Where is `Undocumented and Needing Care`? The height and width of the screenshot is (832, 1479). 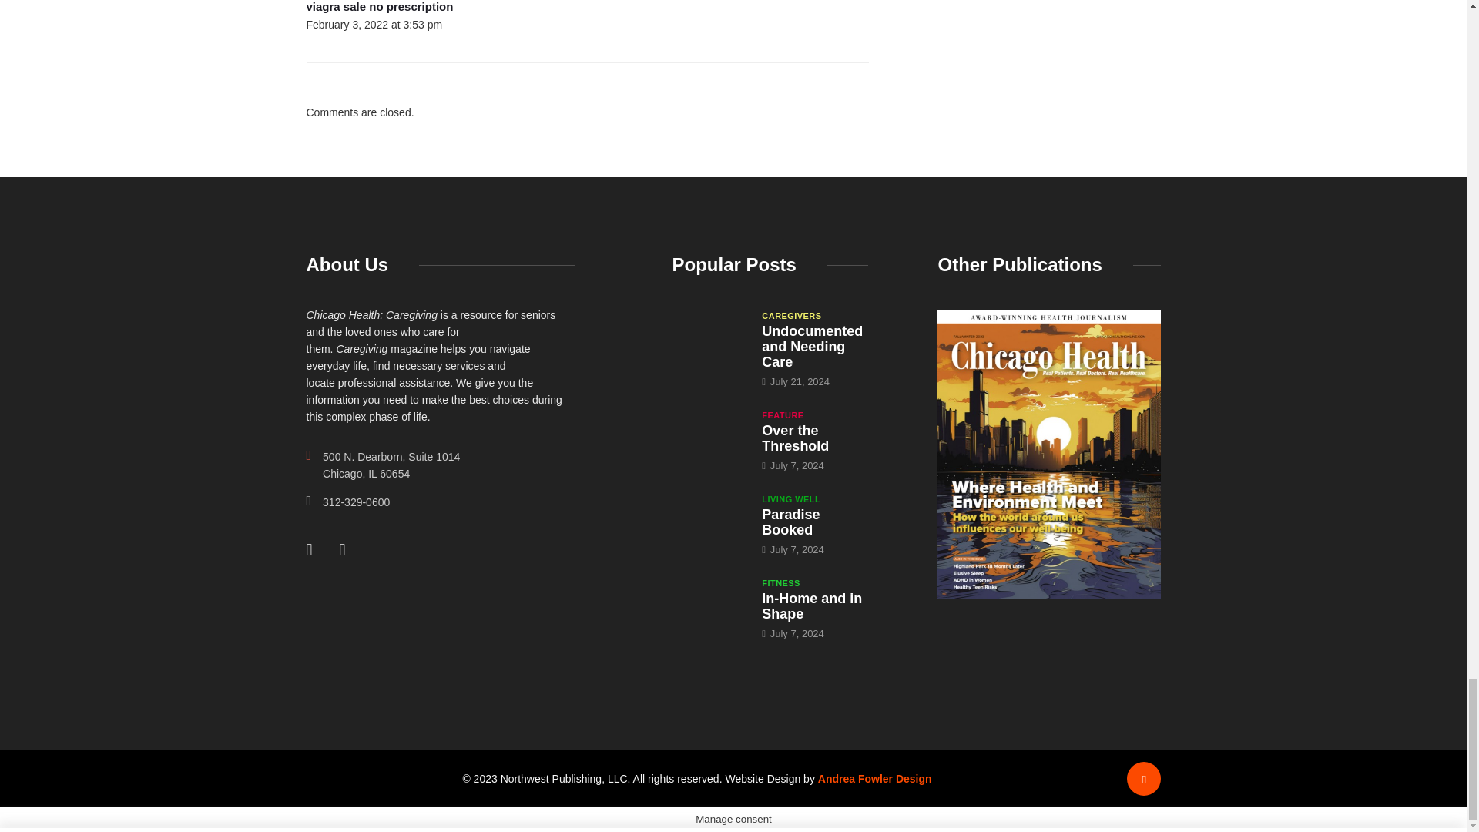
Undocumented and Needing Care is located at coordinates (812, 347).